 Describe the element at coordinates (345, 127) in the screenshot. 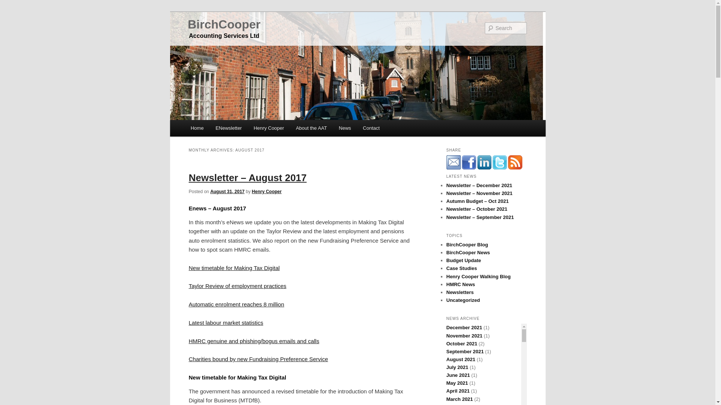

I see `News` at that location.